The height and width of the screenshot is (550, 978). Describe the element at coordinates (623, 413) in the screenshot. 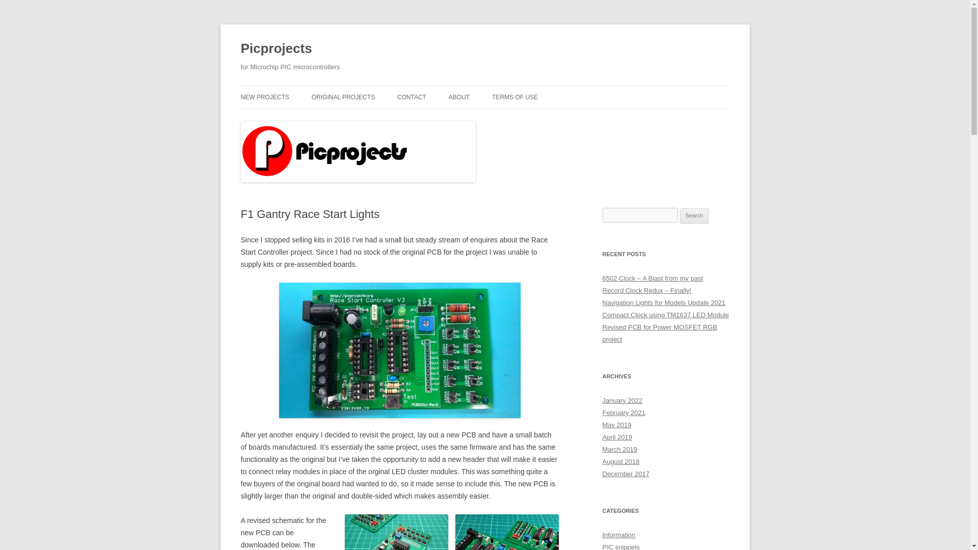

I see `February 2021` at that location.